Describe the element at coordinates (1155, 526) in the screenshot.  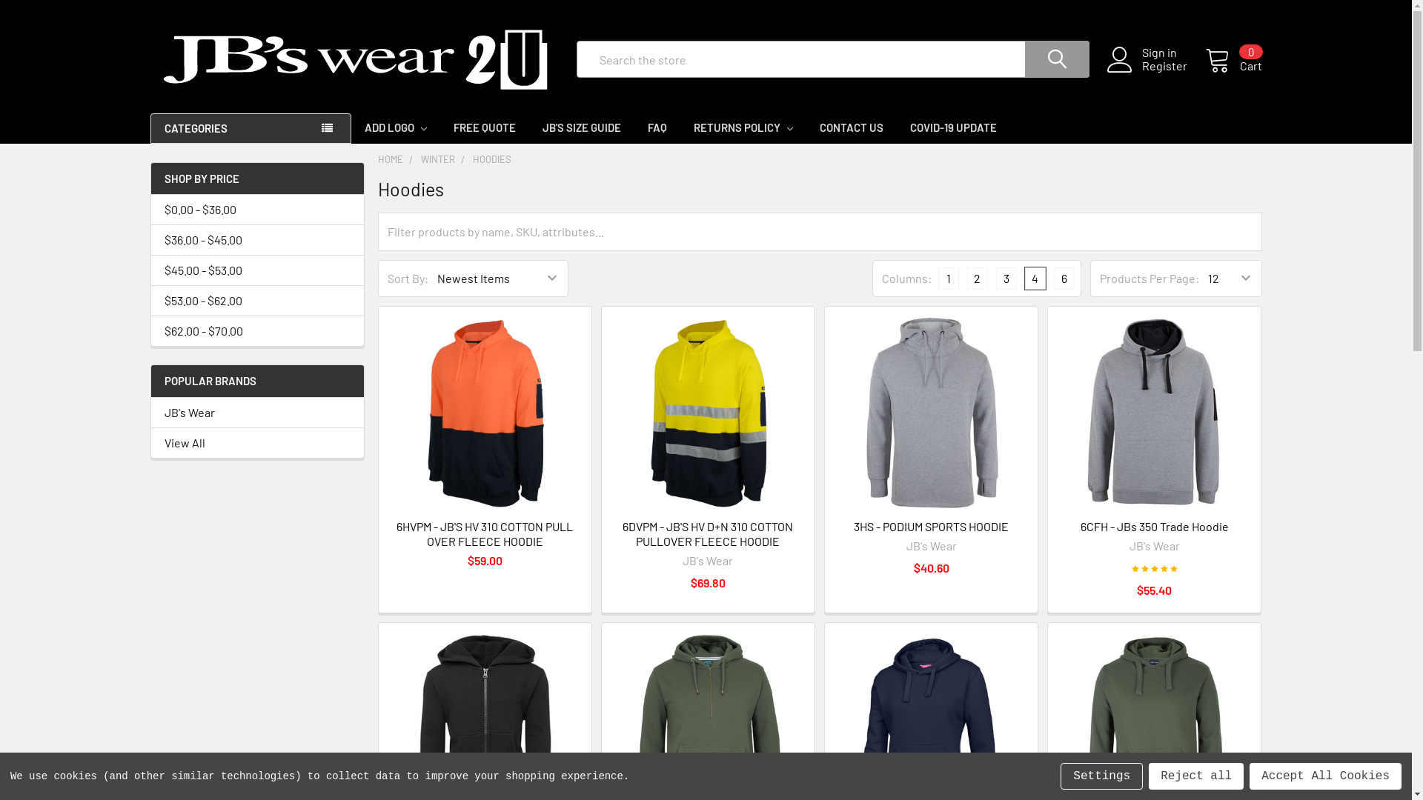
I see `6CFH - JBs 350 Trade Hoodie` at that location.